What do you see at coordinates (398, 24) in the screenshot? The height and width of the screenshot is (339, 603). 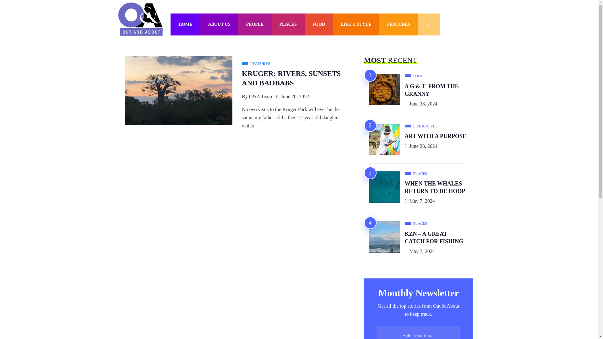 I see `FEATURES` at bounding box center [398, 24].